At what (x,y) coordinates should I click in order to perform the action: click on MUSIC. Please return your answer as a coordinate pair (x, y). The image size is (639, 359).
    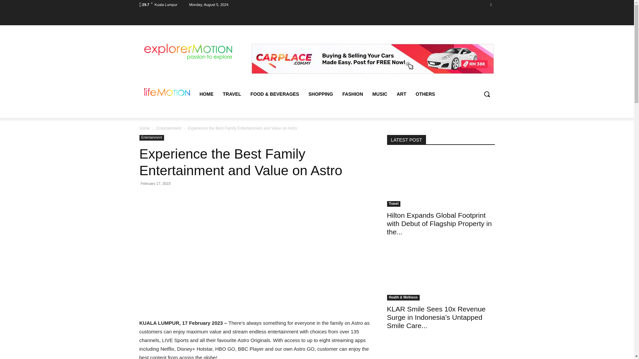
    Looking at the image, I should click on (380, 94).